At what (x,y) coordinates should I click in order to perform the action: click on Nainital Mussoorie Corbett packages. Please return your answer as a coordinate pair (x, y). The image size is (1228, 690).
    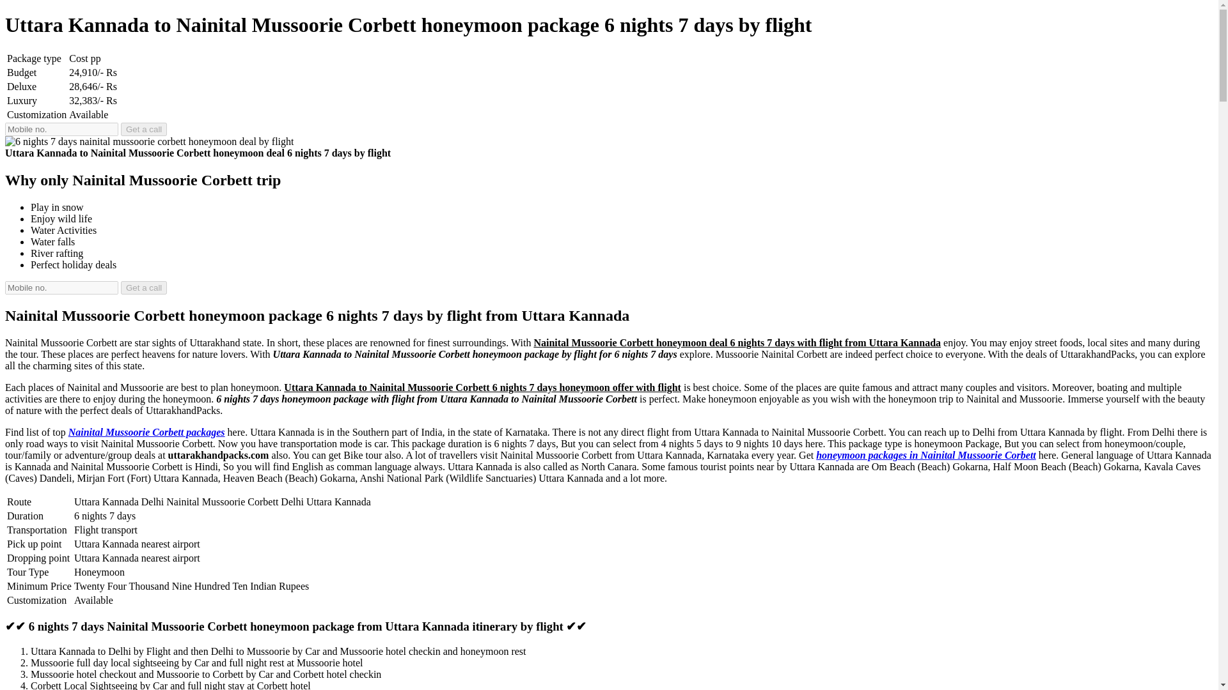
    Looking at the image, I should click on (146, 432).